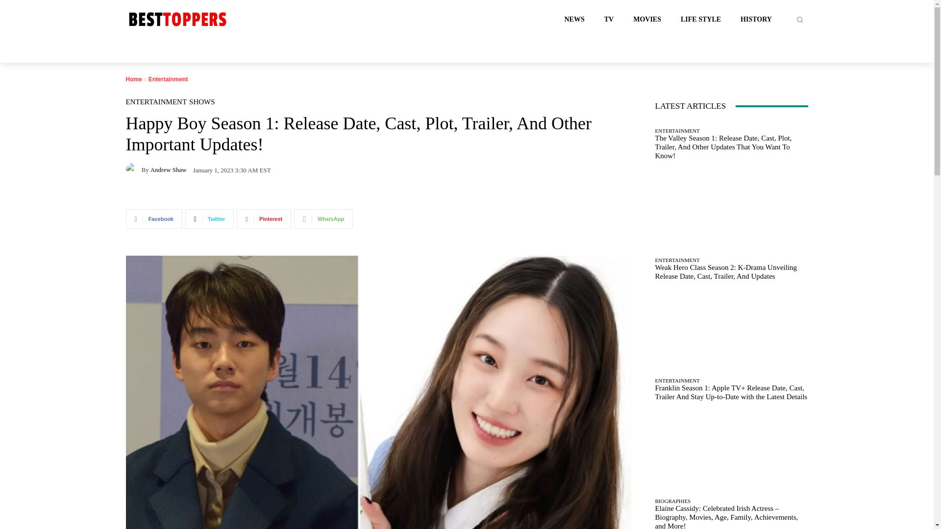 The image size is (941, 529). Describe the element at coordinates (609, 20) in the screenshot. I see `TV` at that location.